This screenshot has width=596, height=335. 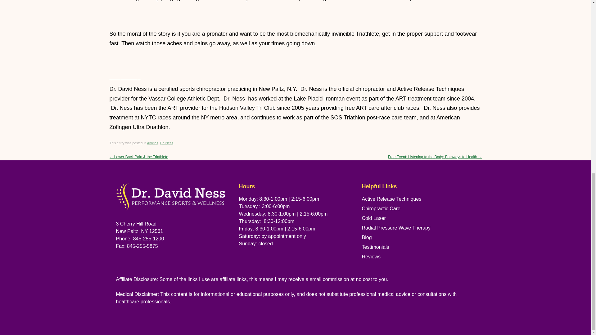 What do you see at coordinates (391, 199) in the screenshot?
I see `Active Release Techniques` at bounding box center [391, 199].